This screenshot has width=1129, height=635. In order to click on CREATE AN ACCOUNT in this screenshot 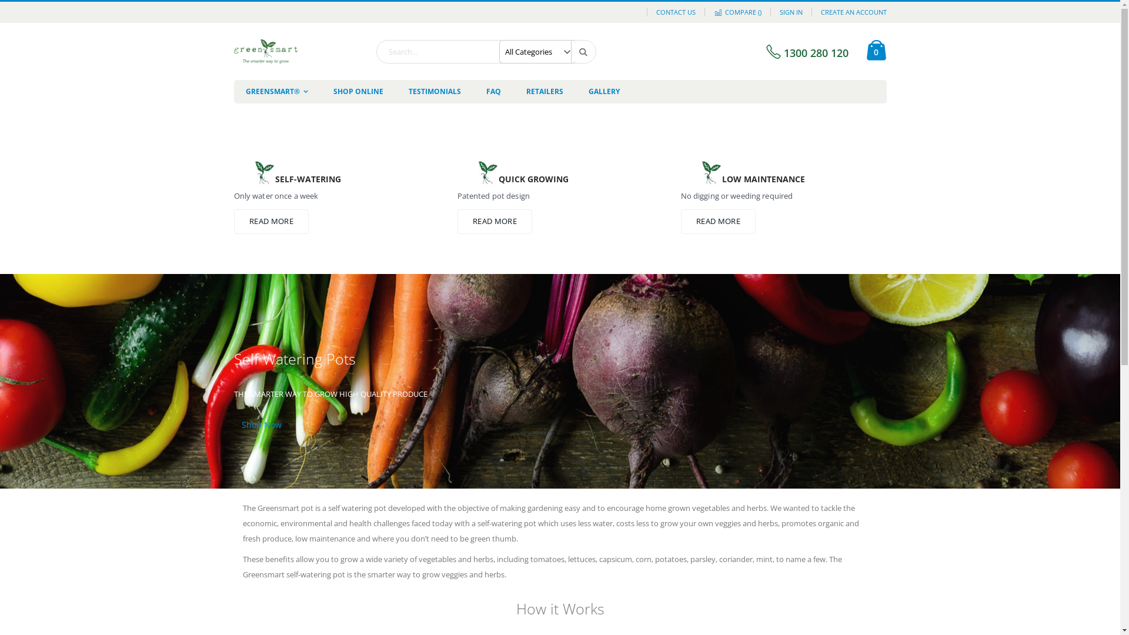, I will do `click(849, 12)`.